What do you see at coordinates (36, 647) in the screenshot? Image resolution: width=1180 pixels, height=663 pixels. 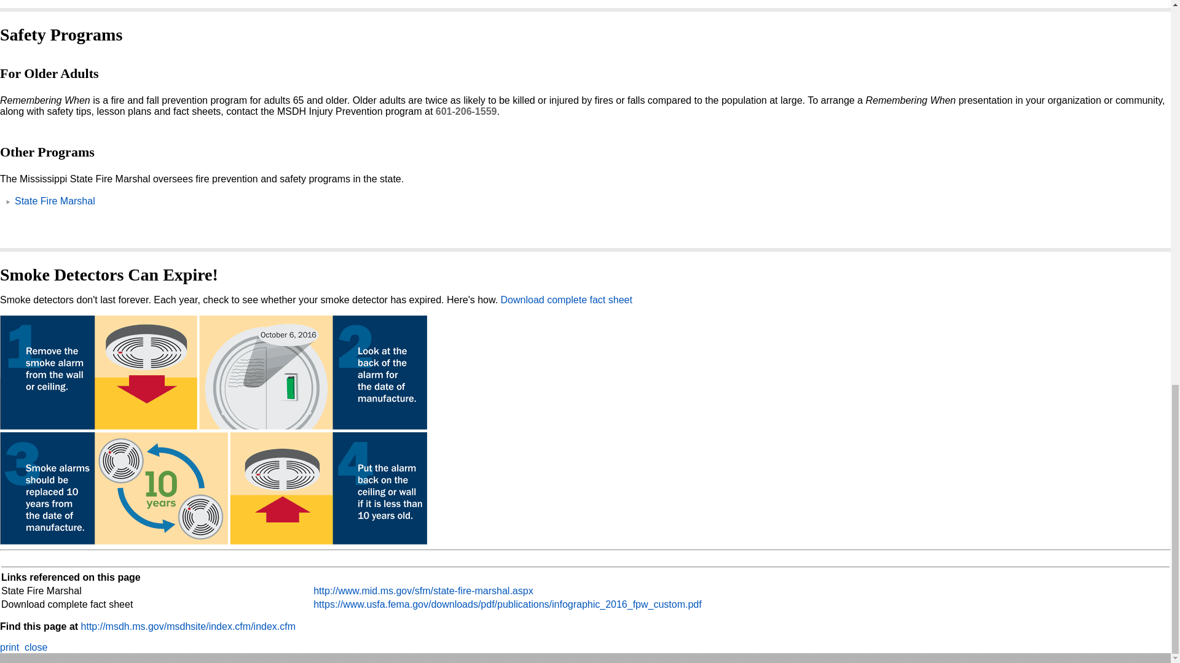 I see `close` at bounding box center [36, 647].